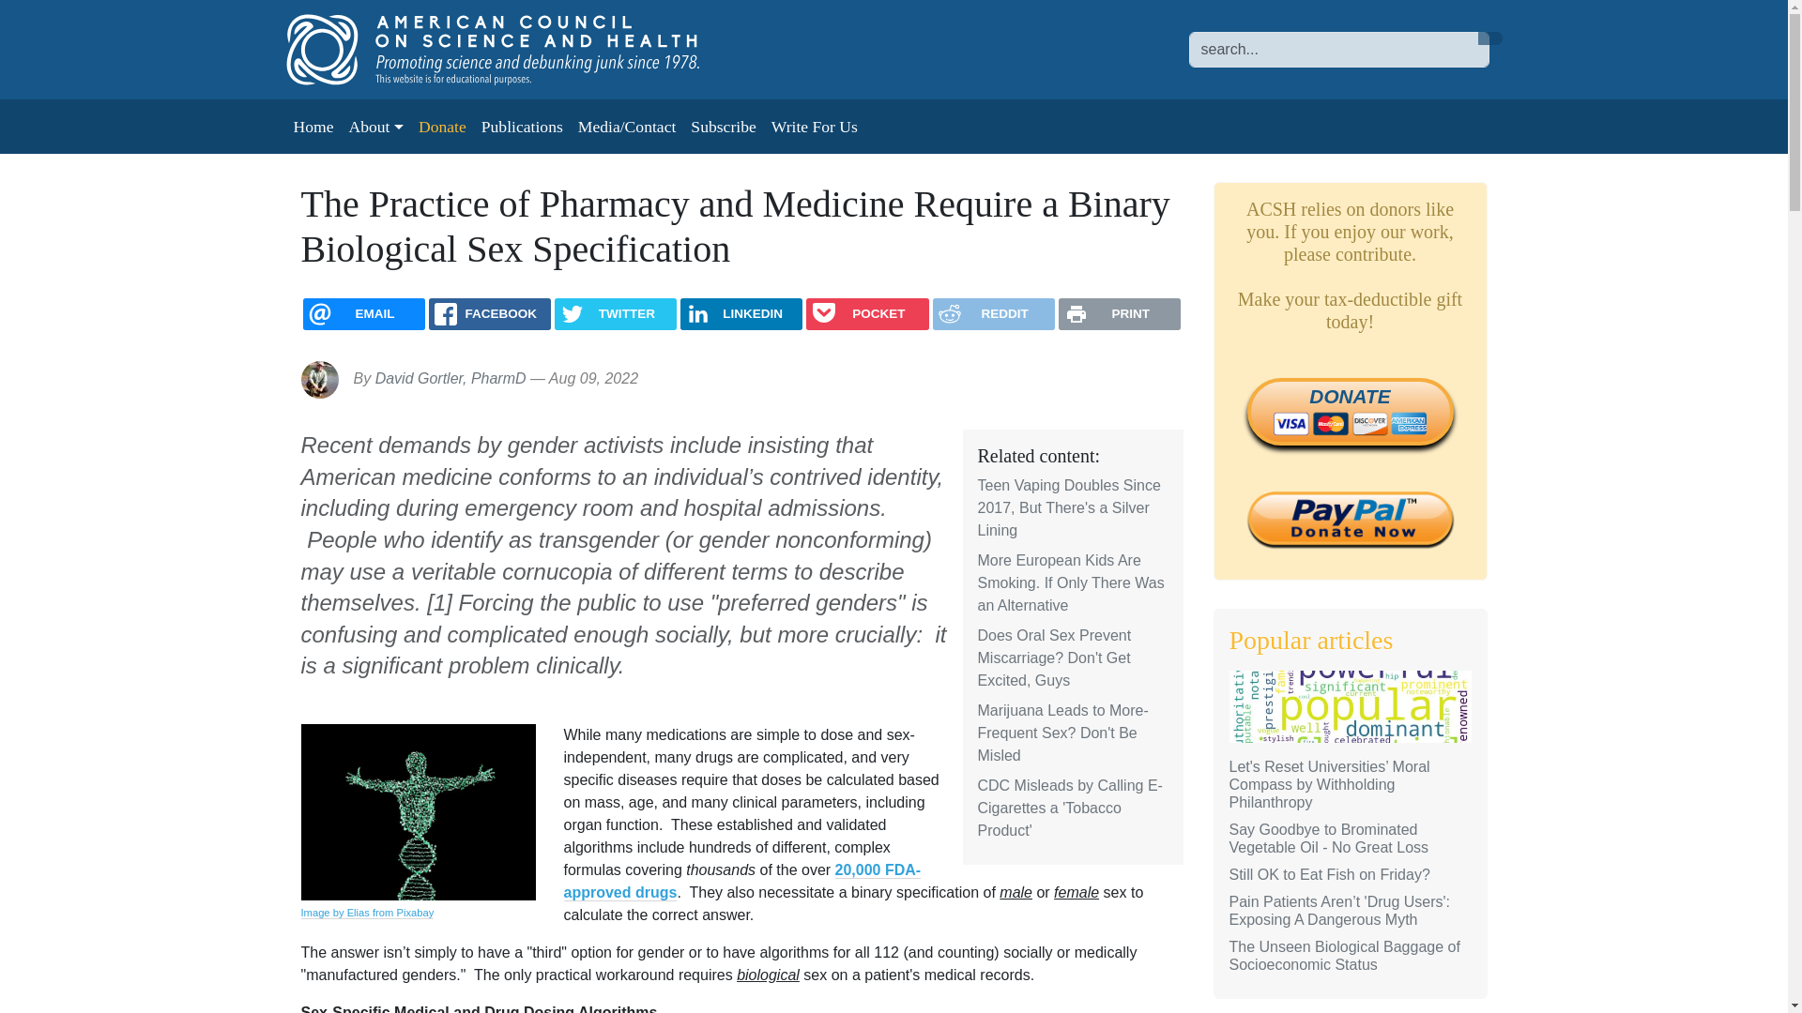  What do you see at coordinates (993, 313) in the screenshot?
I see `REDDIT` at bounding box center [993, 313].